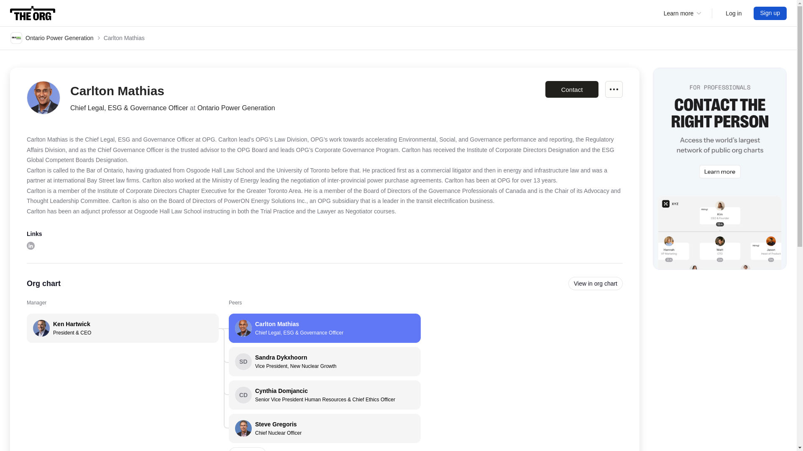 This screenshot has width=803, height=451. Describe the element at coordinates (596, 284) in the screenshot. I see `View in org chart` at that location.